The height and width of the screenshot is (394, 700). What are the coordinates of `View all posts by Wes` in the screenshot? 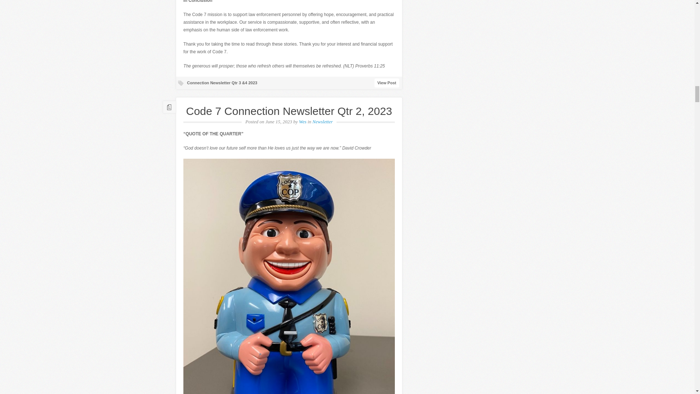 It's located at (303, 122).